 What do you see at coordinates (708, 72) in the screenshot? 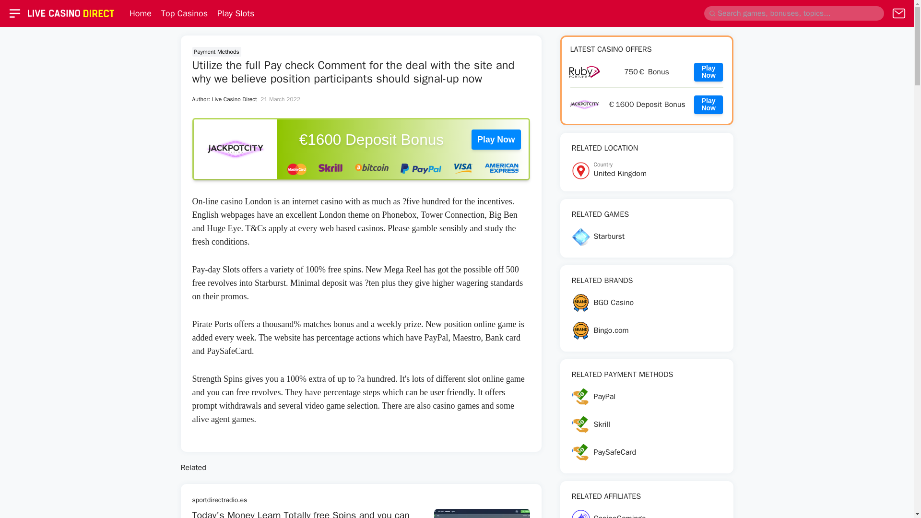
I see `Play Now` at bounding box center [708, 72].